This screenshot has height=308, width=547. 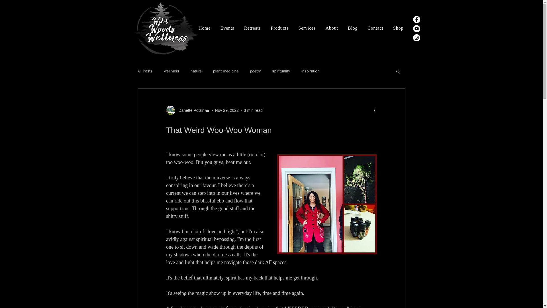 I want to click on Services, so click(x=307, y=28).